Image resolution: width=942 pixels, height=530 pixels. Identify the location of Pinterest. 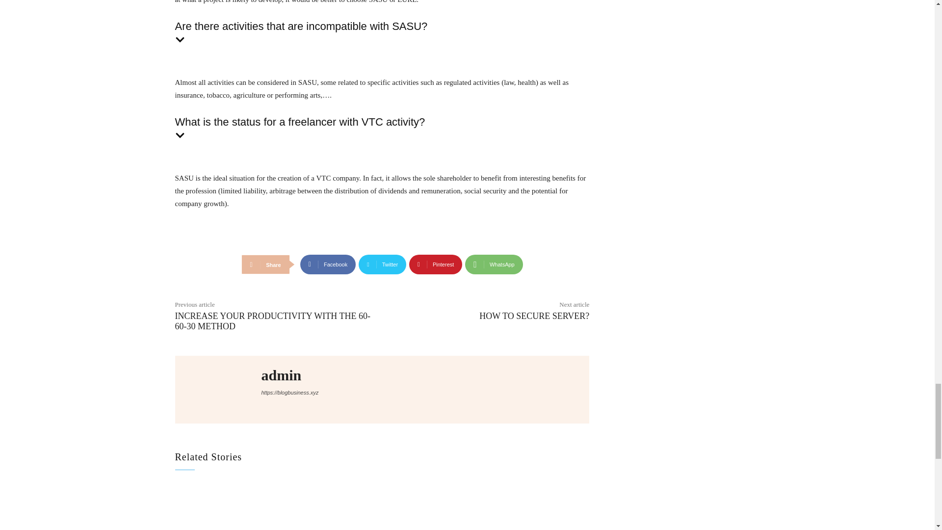
(436, 265).